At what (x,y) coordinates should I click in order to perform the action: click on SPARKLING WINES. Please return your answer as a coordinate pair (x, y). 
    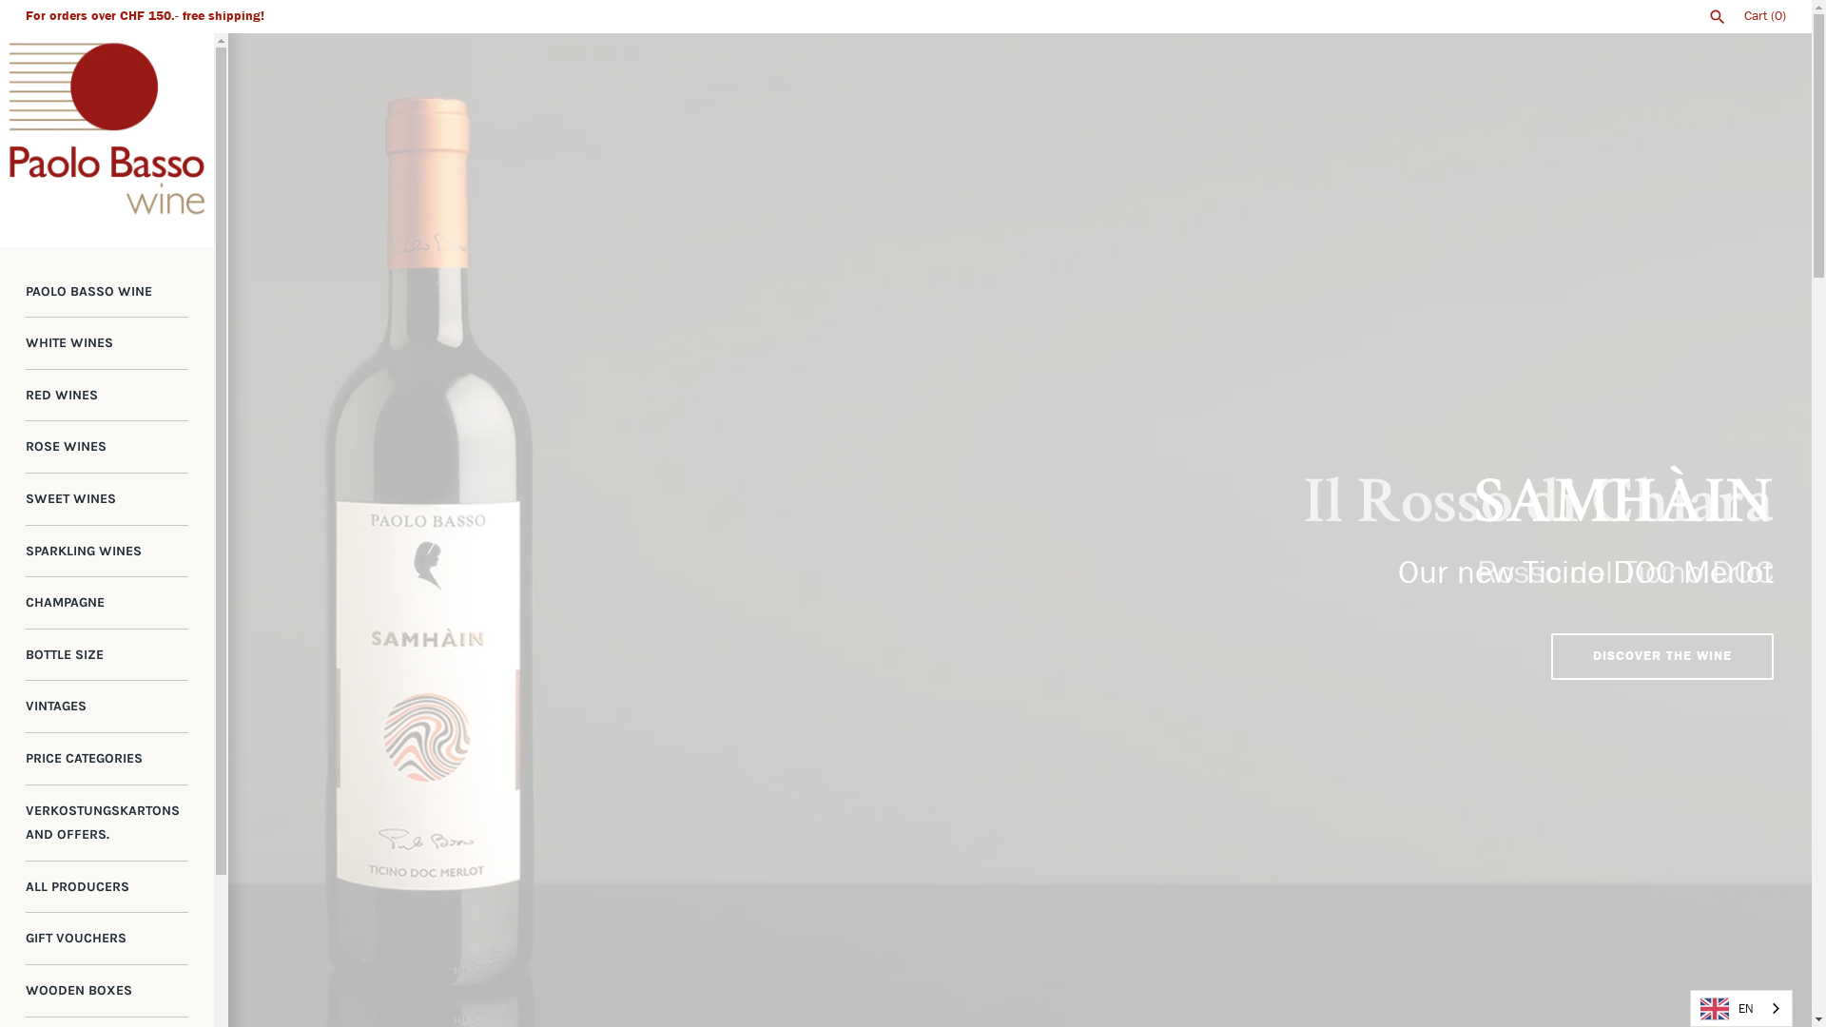
    Looking at the image, I should click on (107, 552).